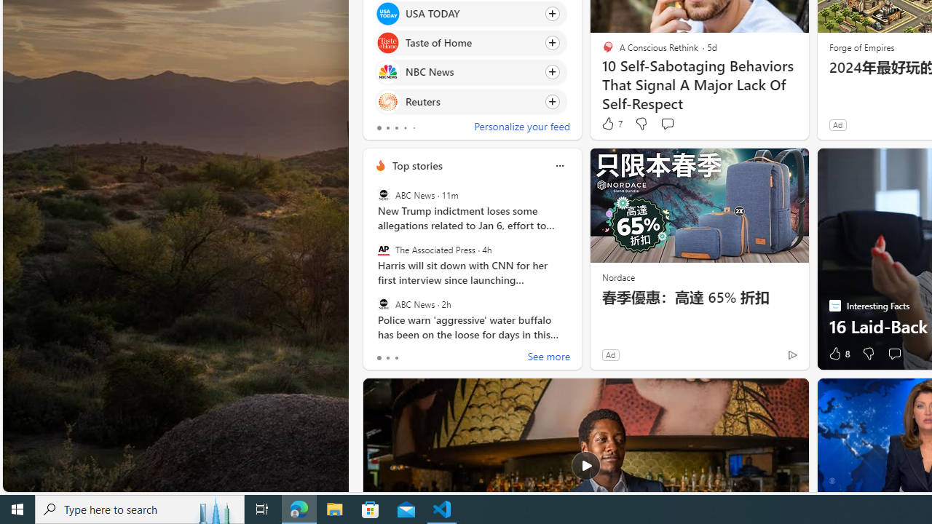 Image resolution: width=932 pixels, height=524 pixels. I want to click on Click to follow source NBC News, so click(470, 72).